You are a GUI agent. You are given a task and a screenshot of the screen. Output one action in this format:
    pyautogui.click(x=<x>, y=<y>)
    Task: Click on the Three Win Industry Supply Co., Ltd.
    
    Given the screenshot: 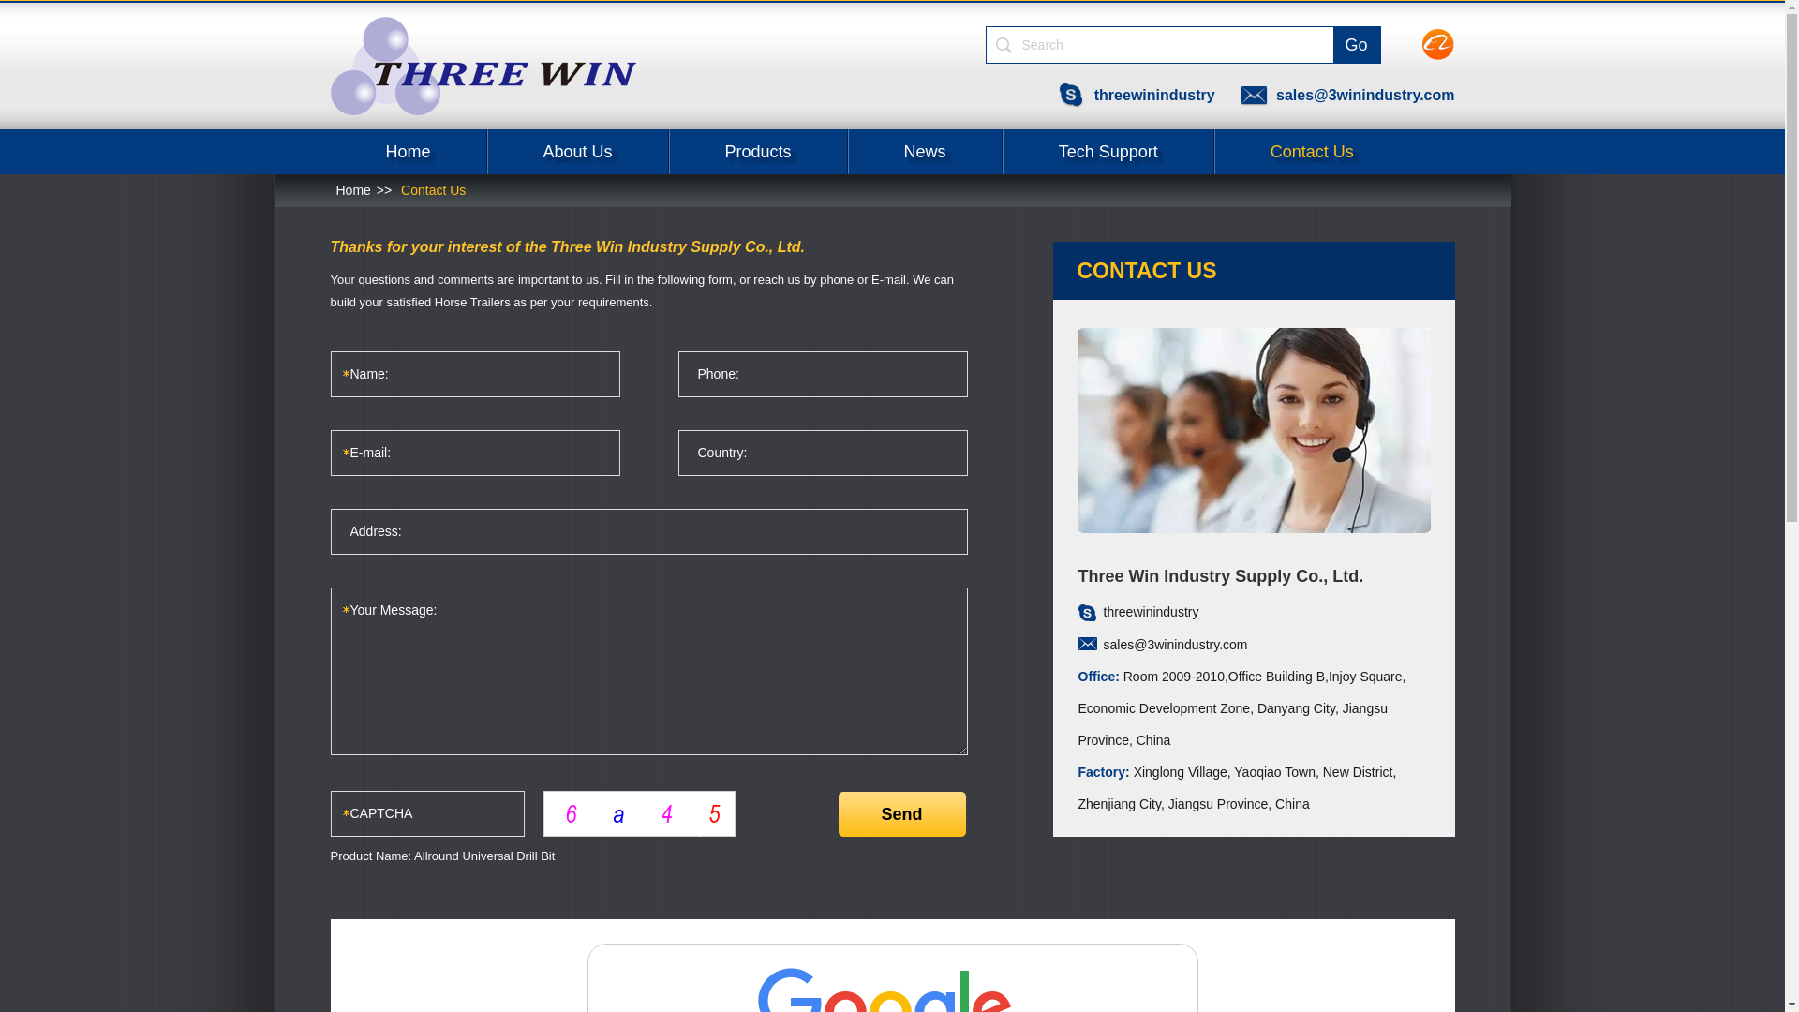 What is the action you would take?
    pyautogui.click(x=1254, y=431)
    